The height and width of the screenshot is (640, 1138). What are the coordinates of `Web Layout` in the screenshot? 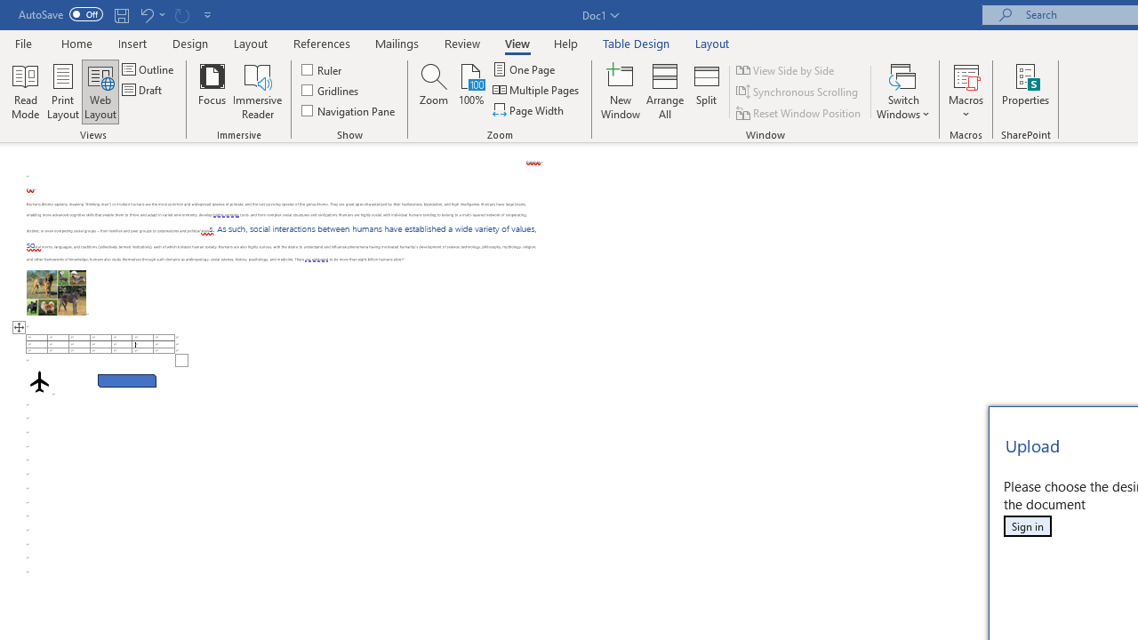 It's located at (100, 91).